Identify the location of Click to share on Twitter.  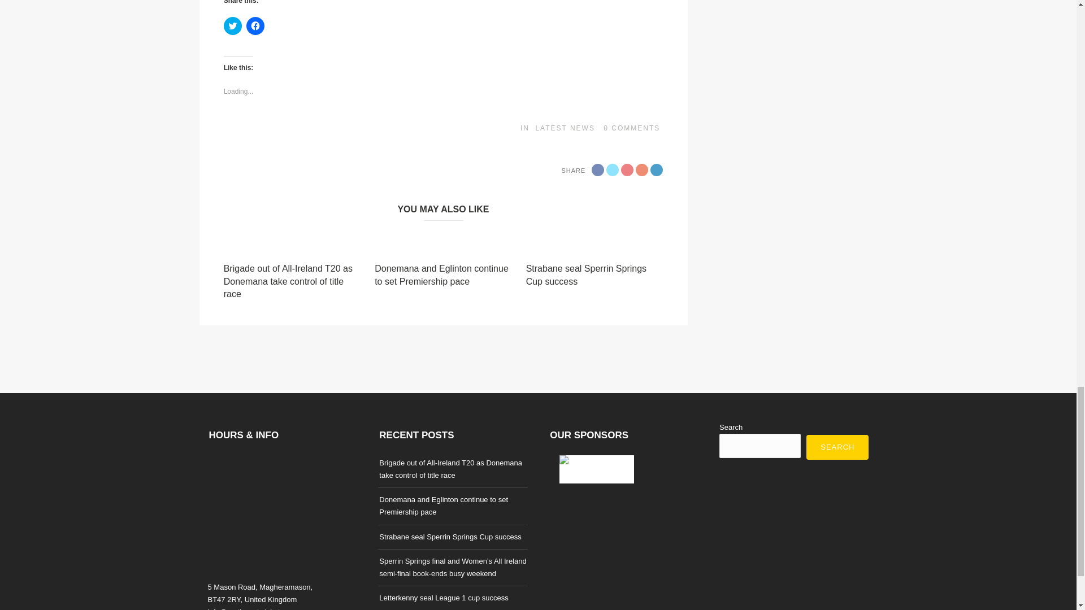
(233, 26).